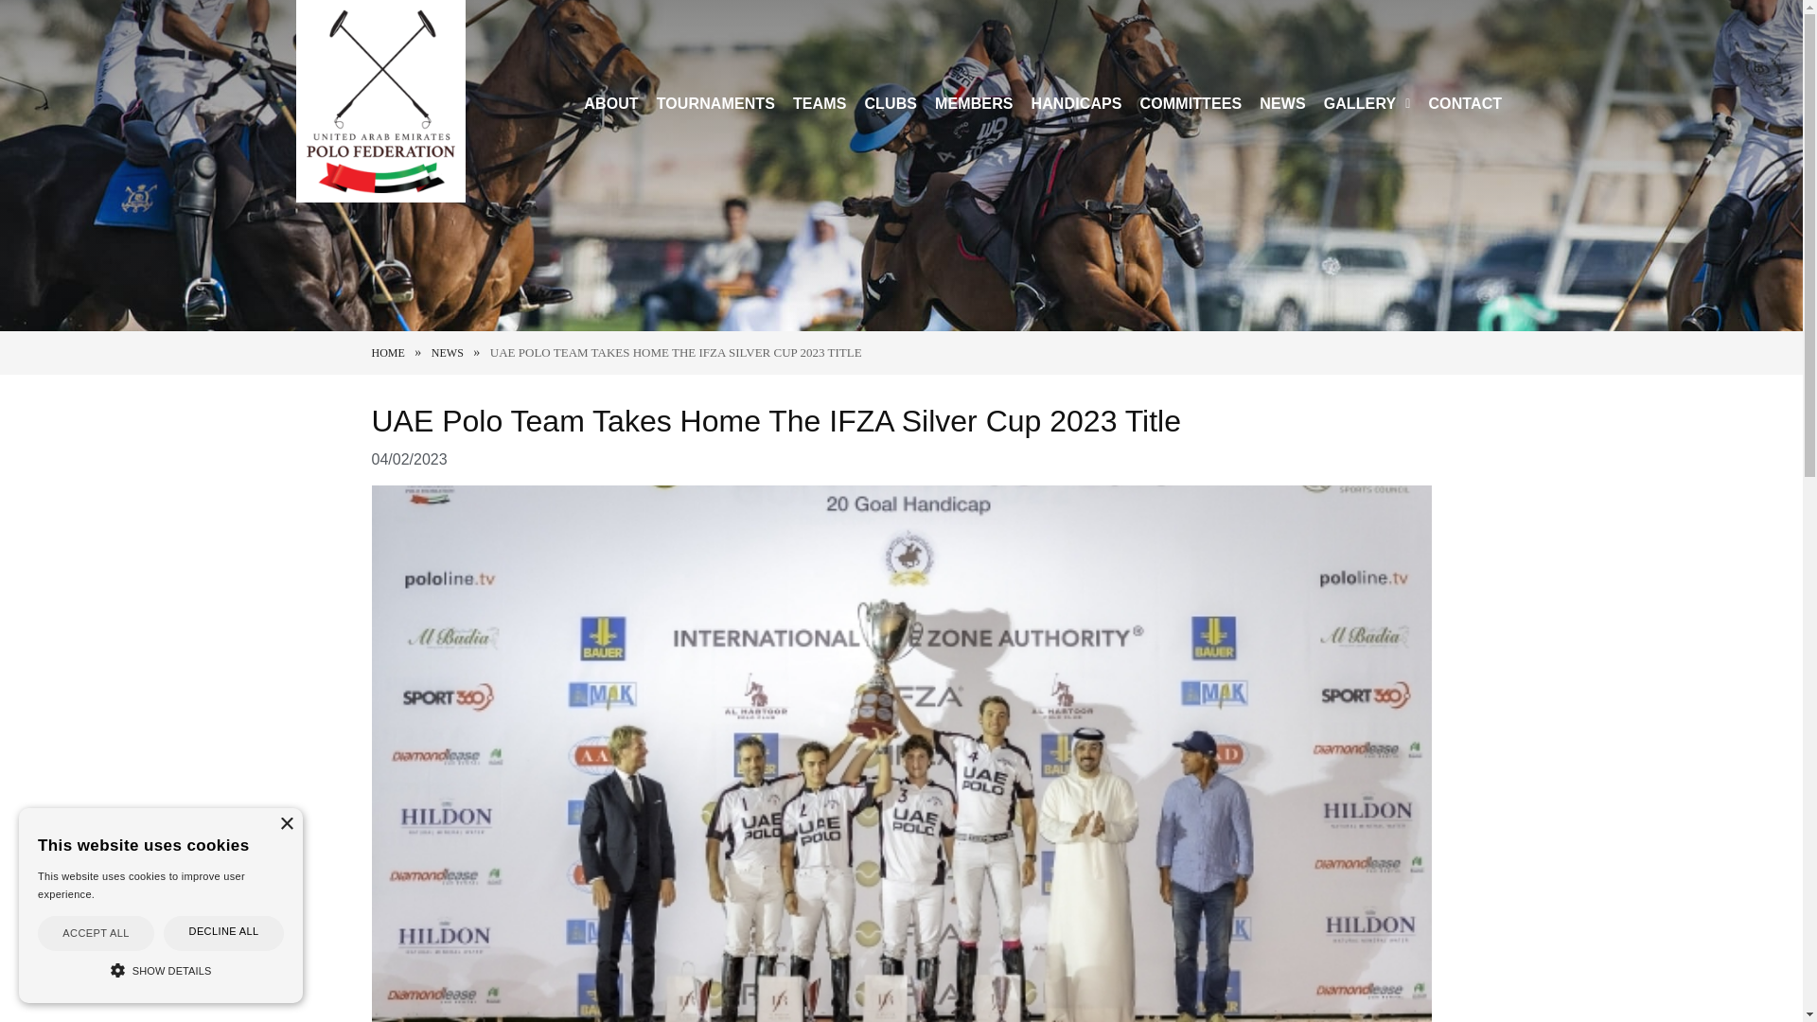 The image size is (1817, 1022). Describe the element at coordinates (1076, 104) in the screenshot. I see `HANDICAPS` at that location.